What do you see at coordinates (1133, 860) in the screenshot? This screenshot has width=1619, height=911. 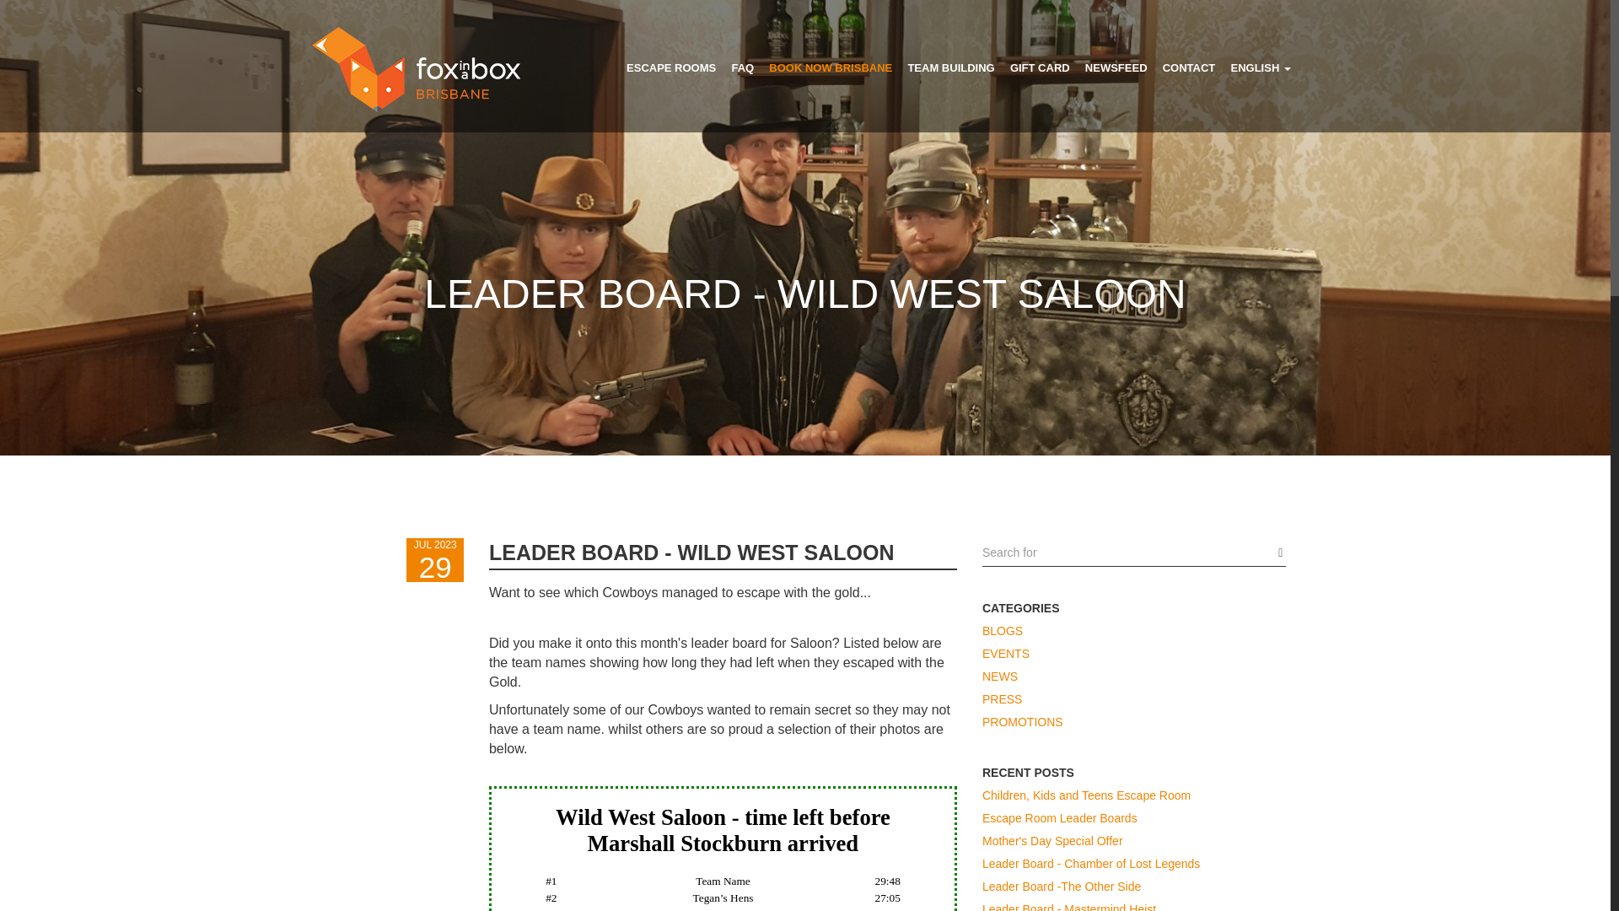 I see `Leader Board - Chamber of Lost Legends` at bounding box center [1133, 860].